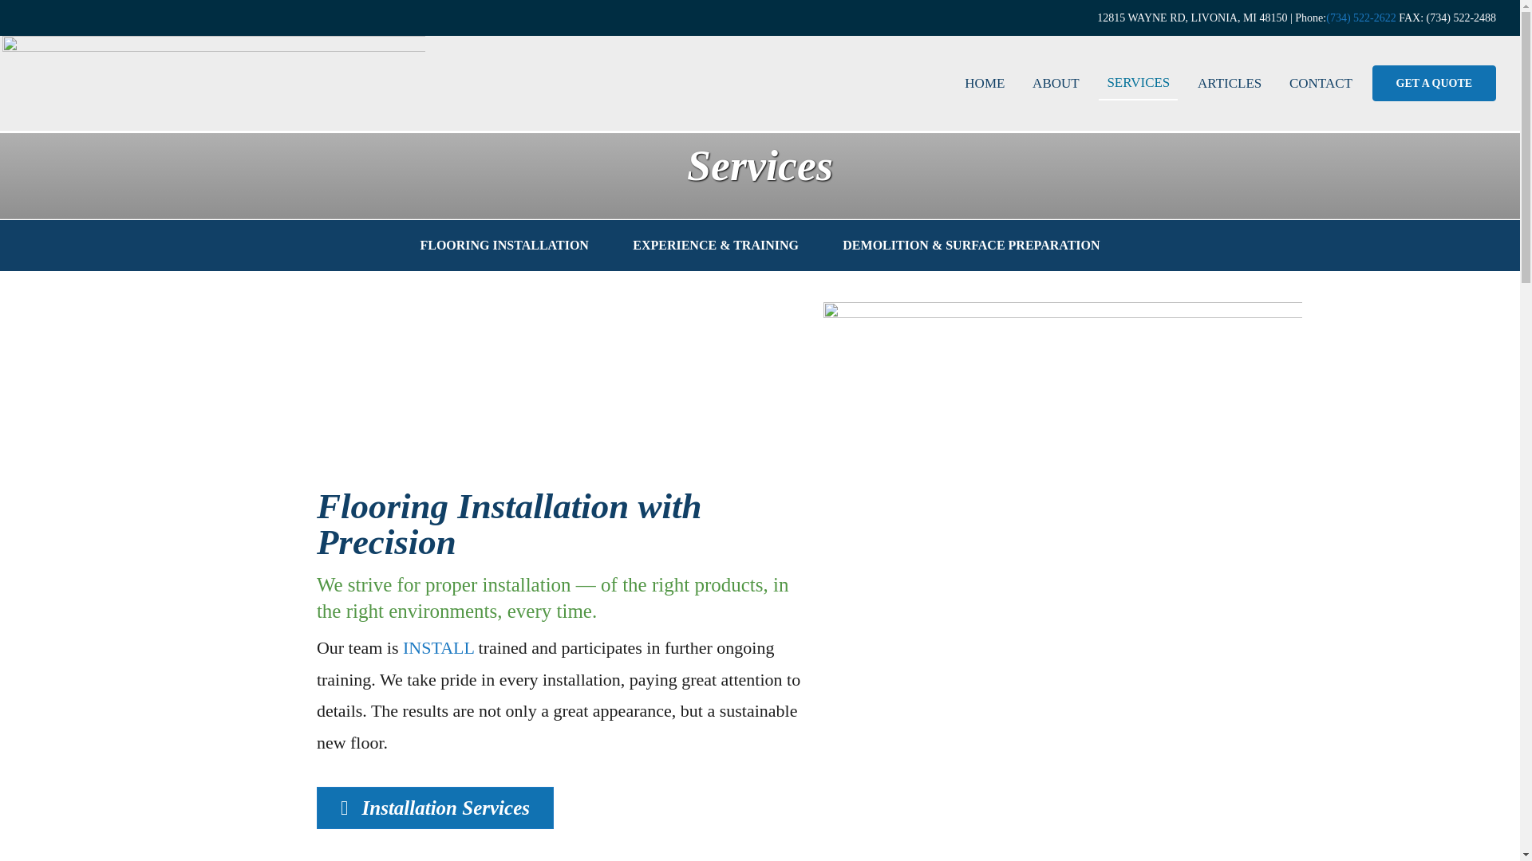 The height and width of the screenshot is (861, 1532). What do you see at coordinates (437, 647) in the screenshot?
I see `INSTALL` at bounding box center [437, 647].